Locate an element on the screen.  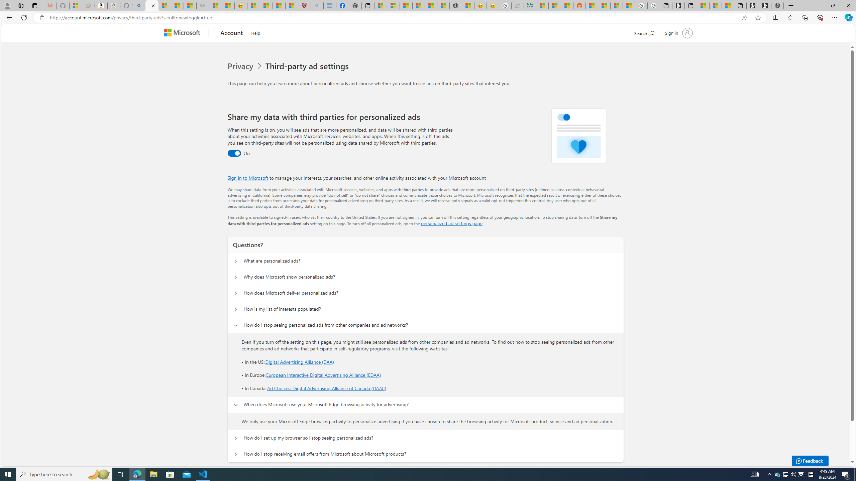
Help is located at coordinates (256, 32).